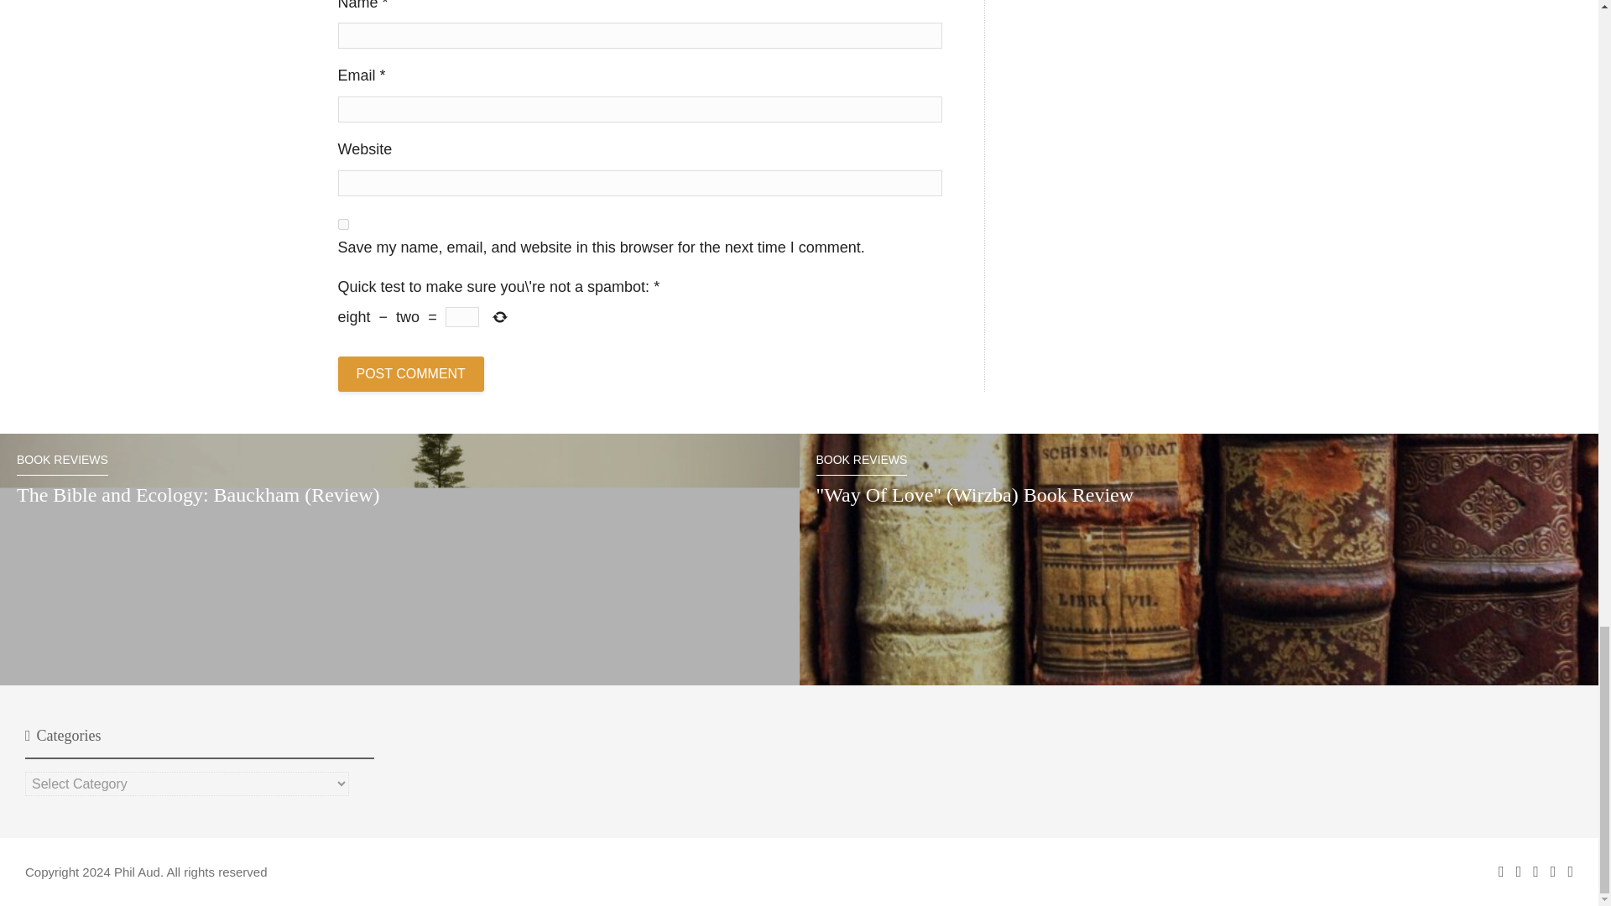  Describe the element at coordinates (409, 374) in the screenshot. I see `Post Comment` at that location.